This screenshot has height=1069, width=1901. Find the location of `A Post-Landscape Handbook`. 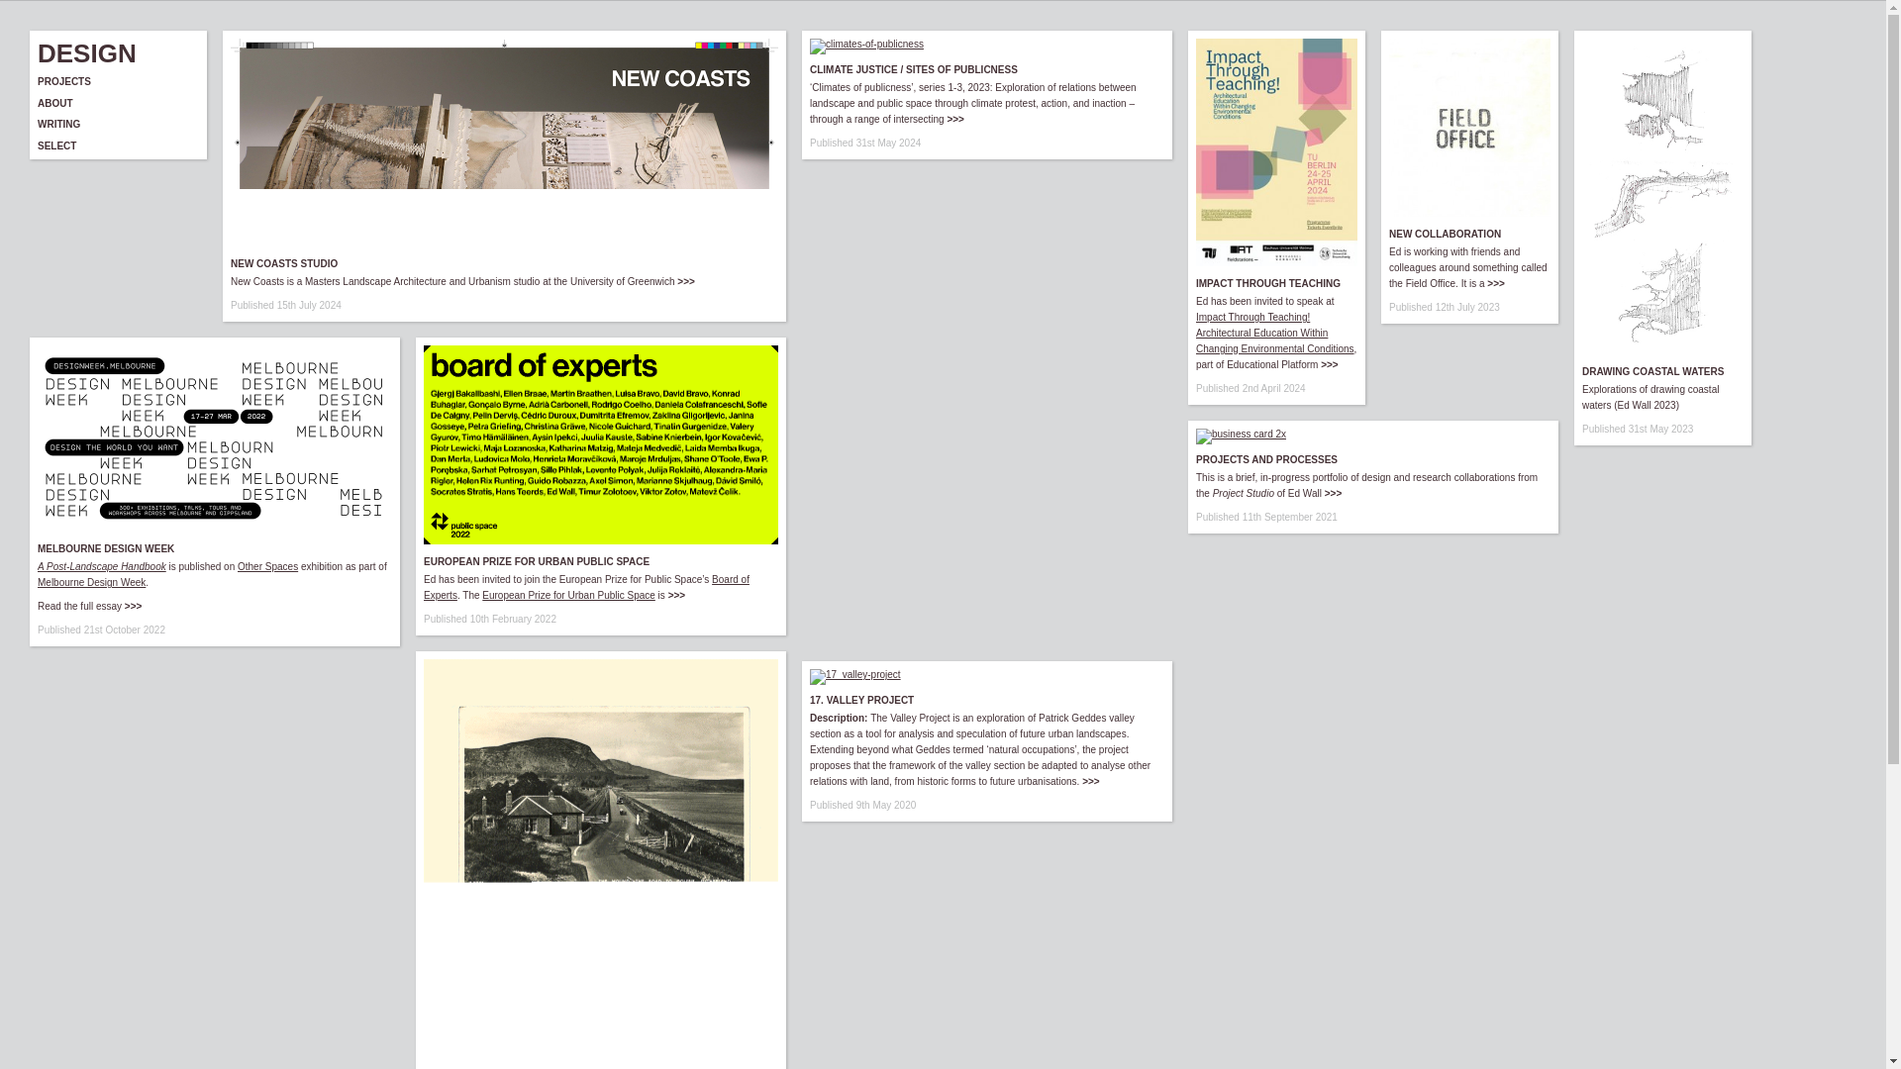

A Post-Landscape Handbook is located at coordinates (102, 566).